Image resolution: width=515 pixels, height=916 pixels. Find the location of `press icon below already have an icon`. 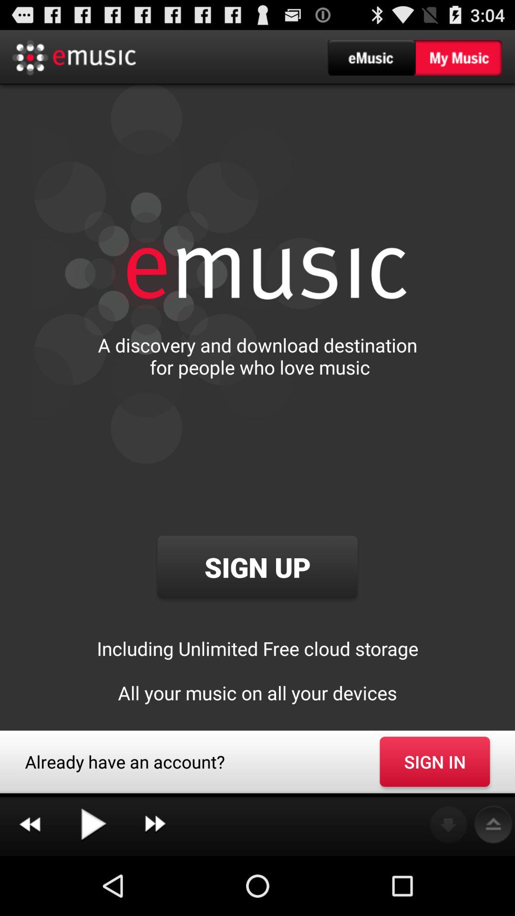

press icon below already have an icon is located at coordinates (93, 824).